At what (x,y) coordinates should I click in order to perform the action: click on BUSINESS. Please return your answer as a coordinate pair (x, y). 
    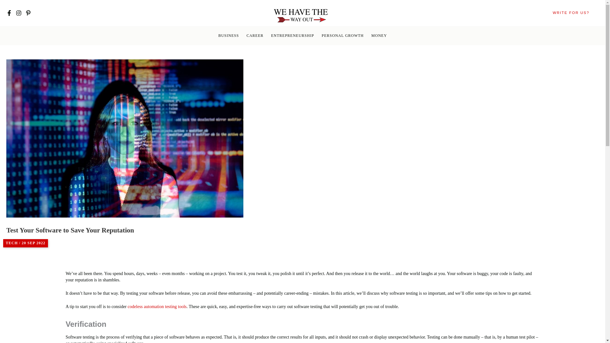
    Looking at the image, I should click on (229, 36).